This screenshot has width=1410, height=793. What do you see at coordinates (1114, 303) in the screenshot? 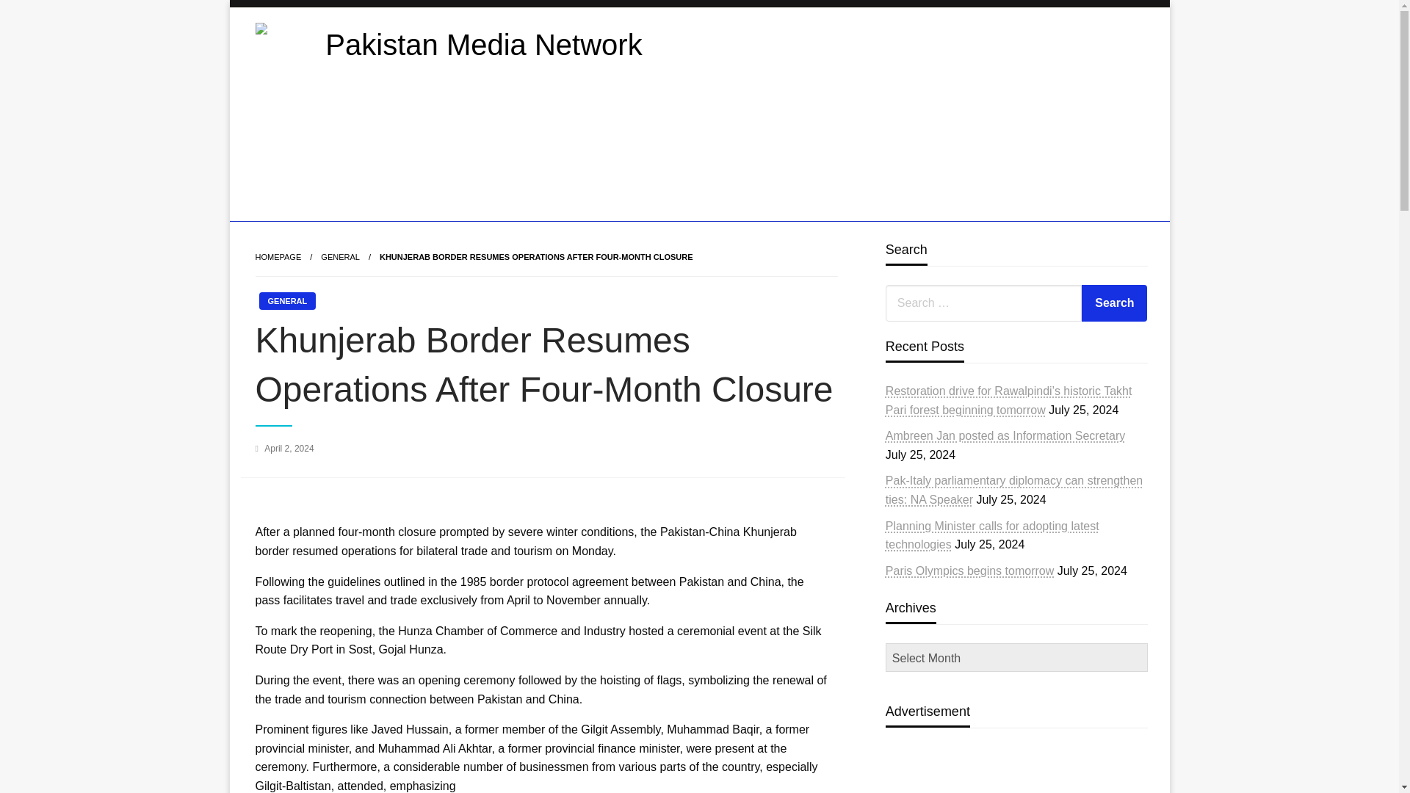
I see `Search` at bounding box center [1114, 303].